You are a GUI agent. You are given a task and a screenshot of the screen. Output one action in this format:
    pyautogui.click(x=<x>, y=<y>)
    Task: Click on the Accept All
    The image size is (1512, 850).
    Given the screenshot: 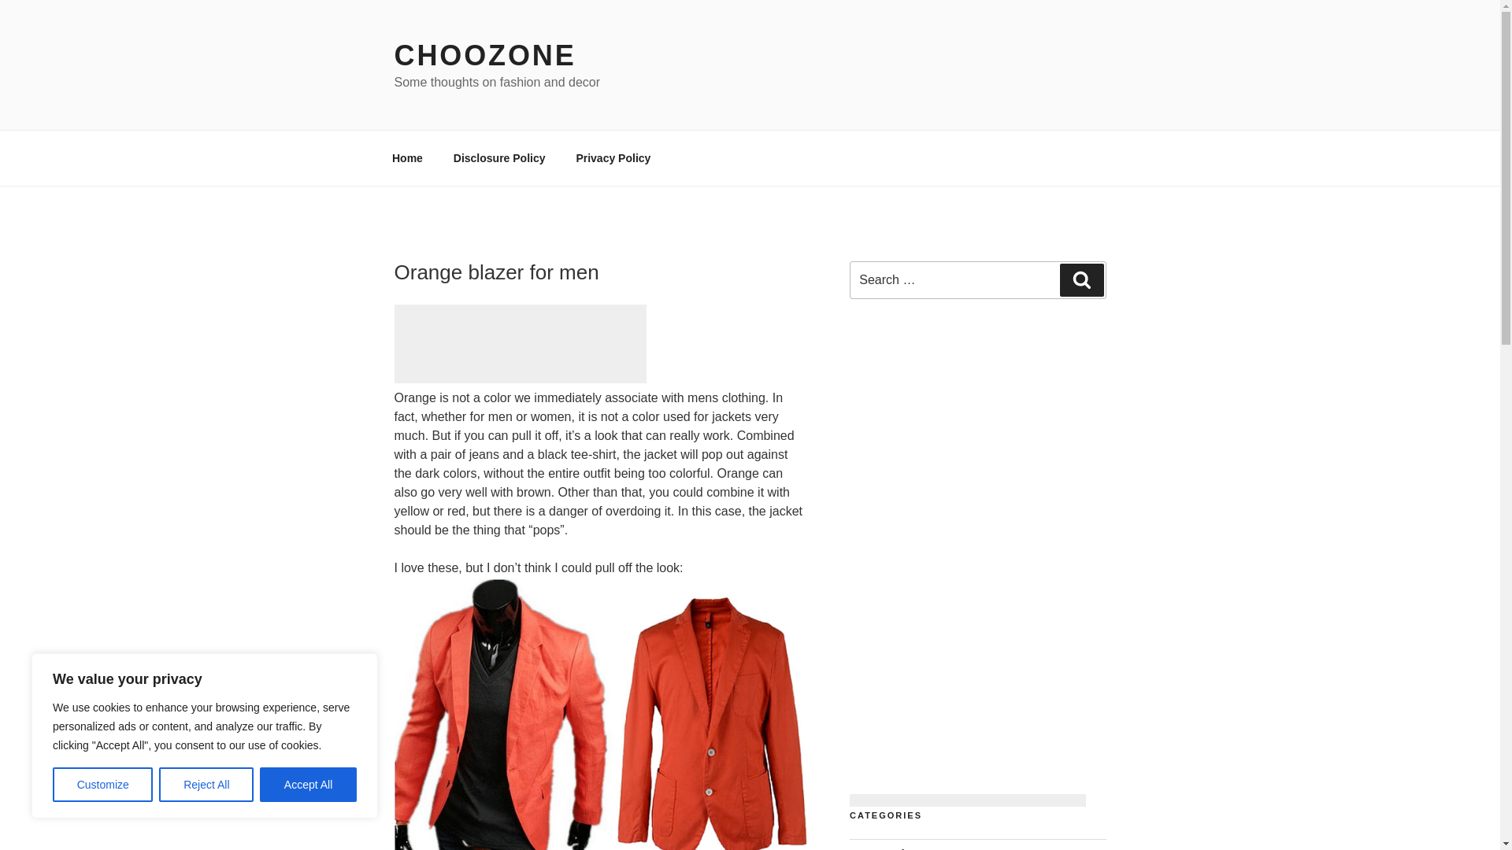 What is the action you would take?
    pyautogui.click(x=309, y=785)
    